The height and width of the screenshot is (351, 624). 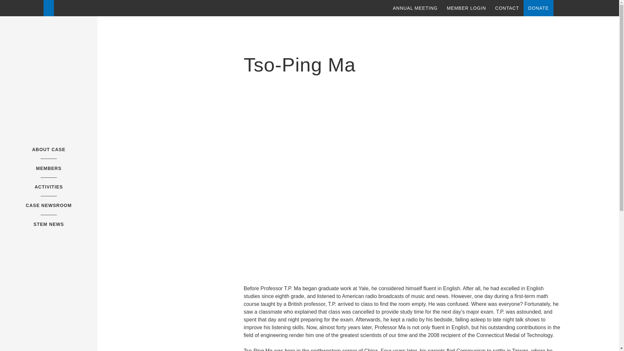 What do you see at coordinates (48, 187) in the screenshot?
I see `ACTIVITIES` at bounding box center [48, 187].